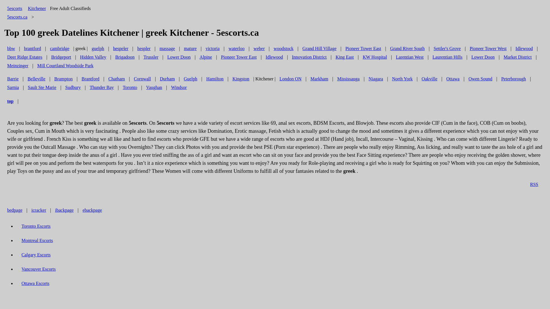 The image size is (550, 309). Describe the element at coordinates (10, 101) in the screenshot. I see `top` at that location.